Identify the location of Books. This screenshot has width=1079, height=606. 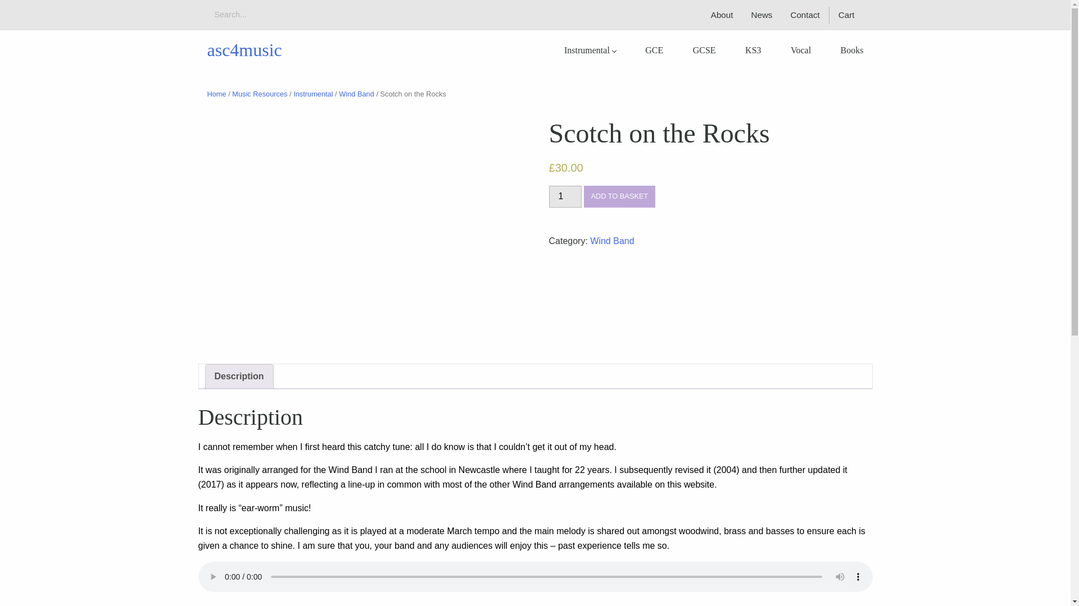
(852, 50).